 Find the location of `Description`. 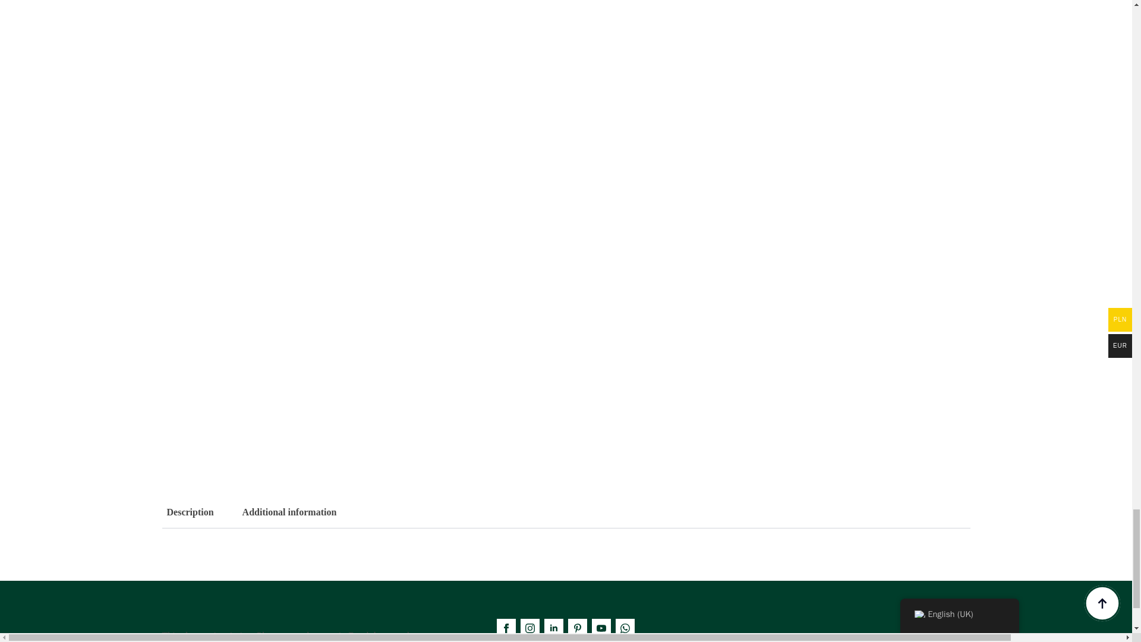

Description is located at coordinates (566, 512).